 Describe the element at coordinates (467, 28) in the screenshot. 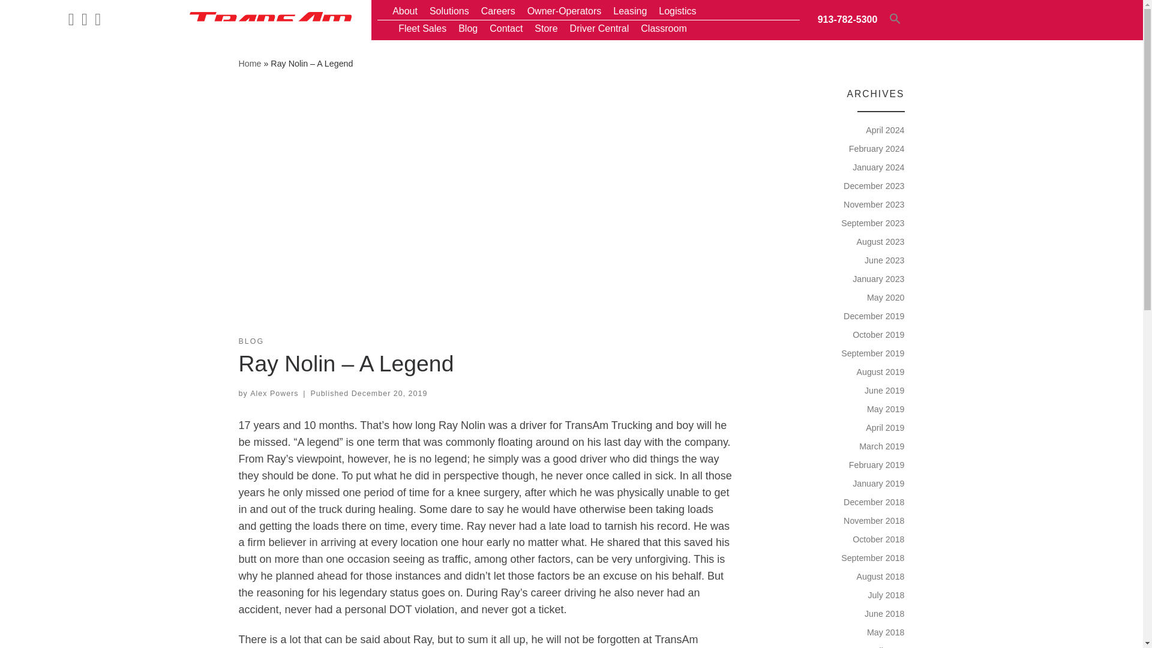

I see `Blog` at that location.